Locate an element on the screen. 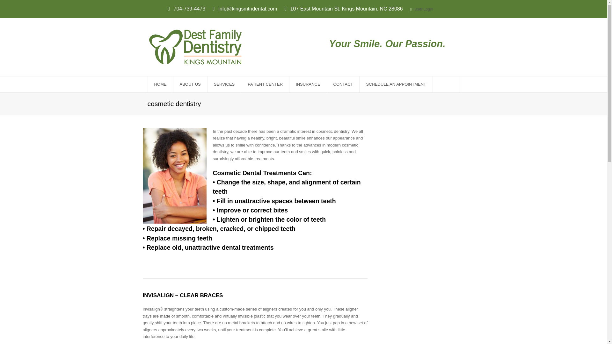  INSURANCE is located at coordinates (308, 84).